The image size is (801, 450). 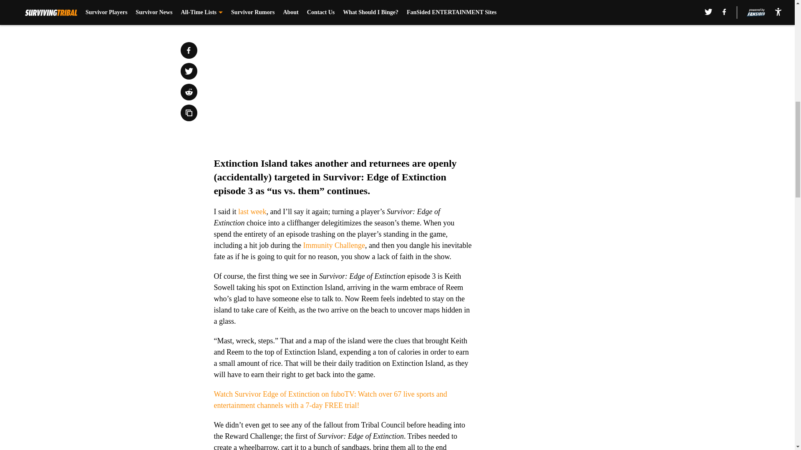 I want to click on Immunity Challenge, so click(x=333, y=245).